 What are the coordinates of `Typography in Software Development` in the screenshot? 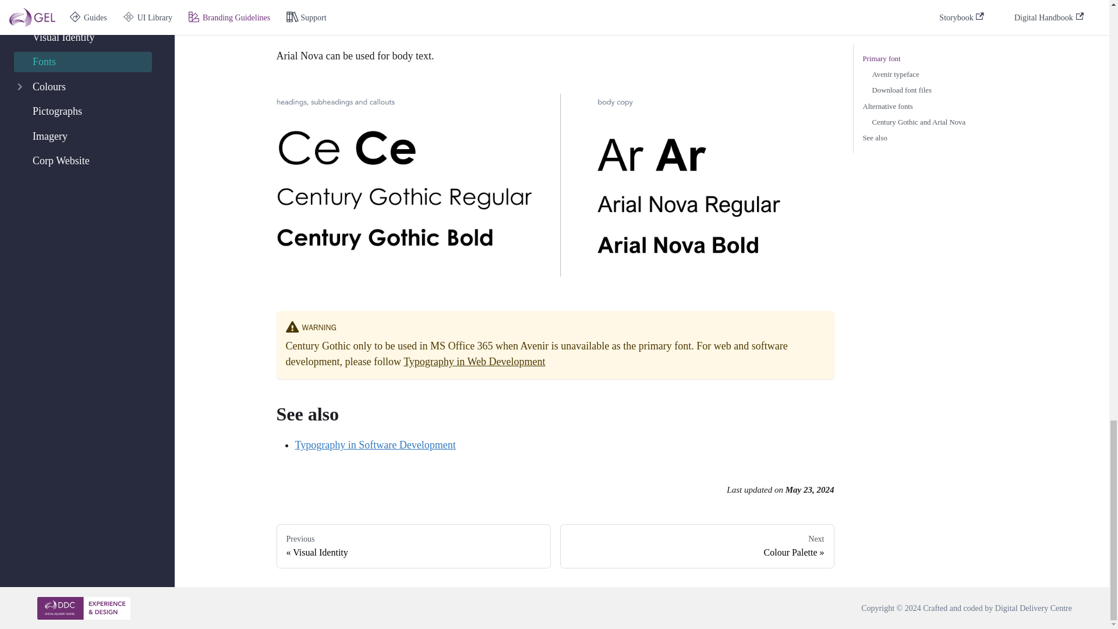 It's located at (696, 546).